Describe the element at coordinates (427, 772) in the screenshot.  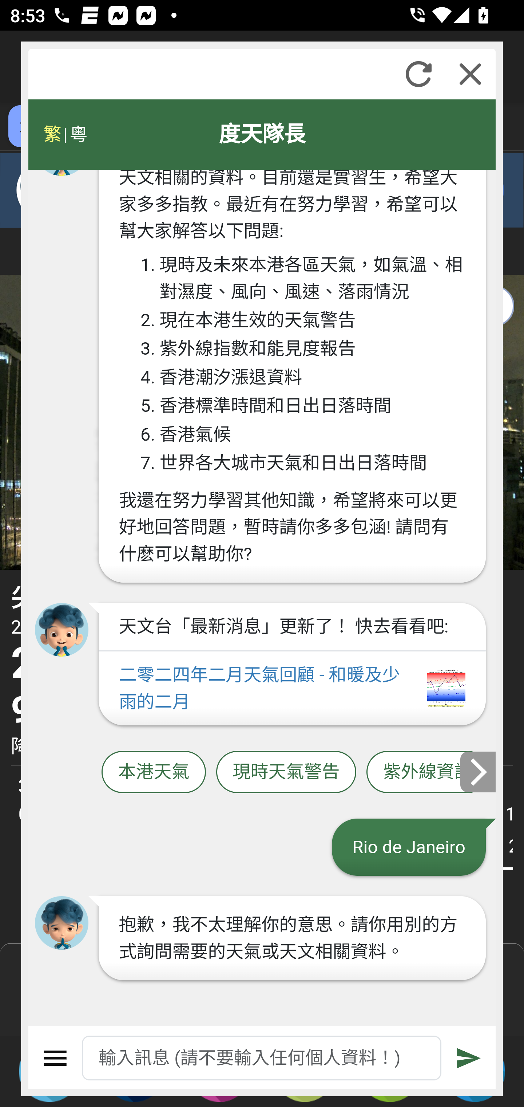
I see `紫外線資訊` at that location.